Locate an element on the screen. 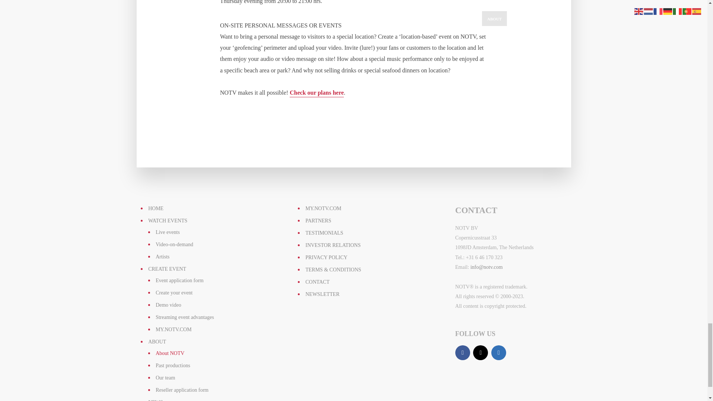 This screenshot has height=401, width=713. Check our plans here is located at coordinates (316, 93).